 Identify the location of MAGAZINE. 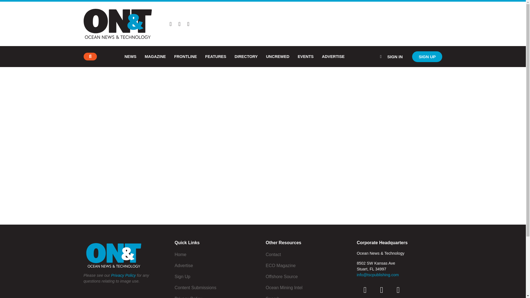
(155, 56).